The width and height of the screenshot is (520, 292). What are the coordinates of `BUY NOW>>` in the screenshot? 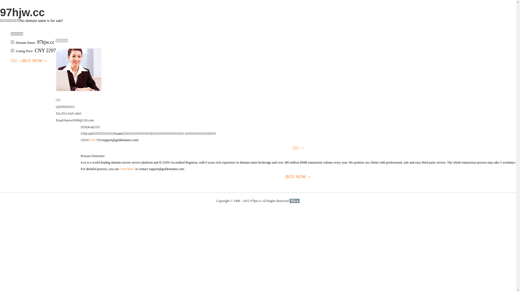 It's located at (35, 61).